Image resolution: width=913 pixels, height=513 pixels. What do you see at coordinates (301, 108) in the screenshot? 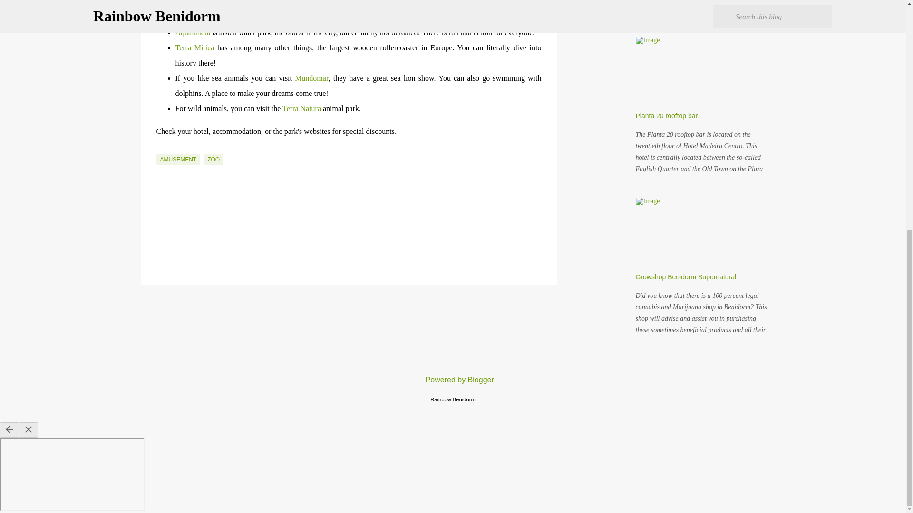
I see `Terra Natura` at bounding box center [301, 108].